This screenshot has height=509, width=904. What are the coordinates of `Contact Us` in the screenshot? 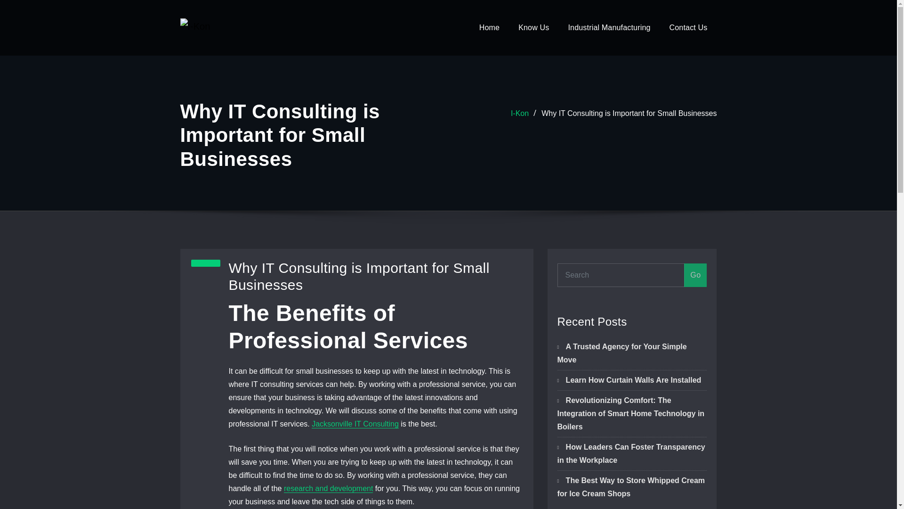 It's located at (688, 27).